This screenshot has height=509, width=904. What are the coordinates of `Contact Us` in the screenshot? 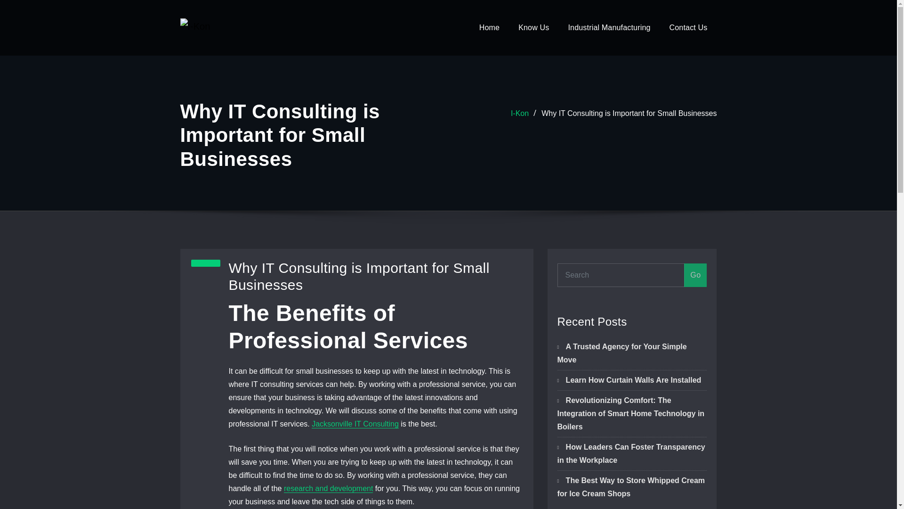 It's located at (688, 27).